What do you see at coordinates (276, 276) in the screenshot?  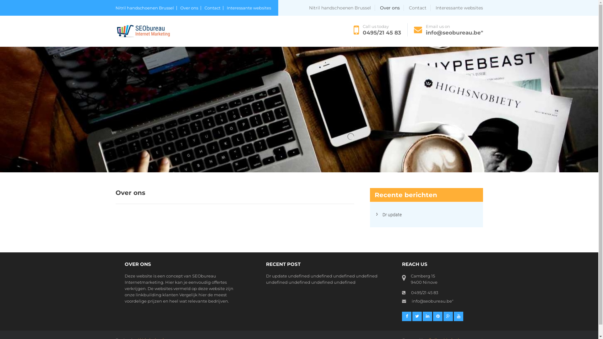 I see `Dr update` at bounding box center [276, 276].